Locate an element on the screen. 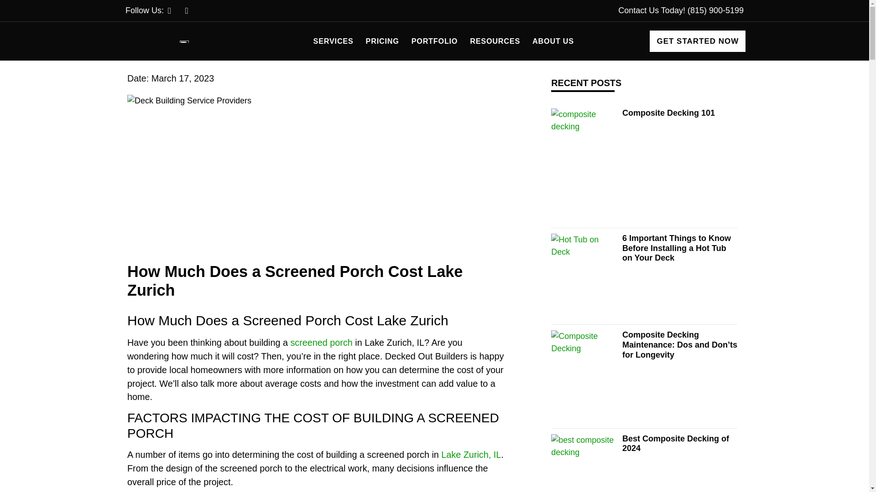  RESOURCES is located at coordinates (495, 41).